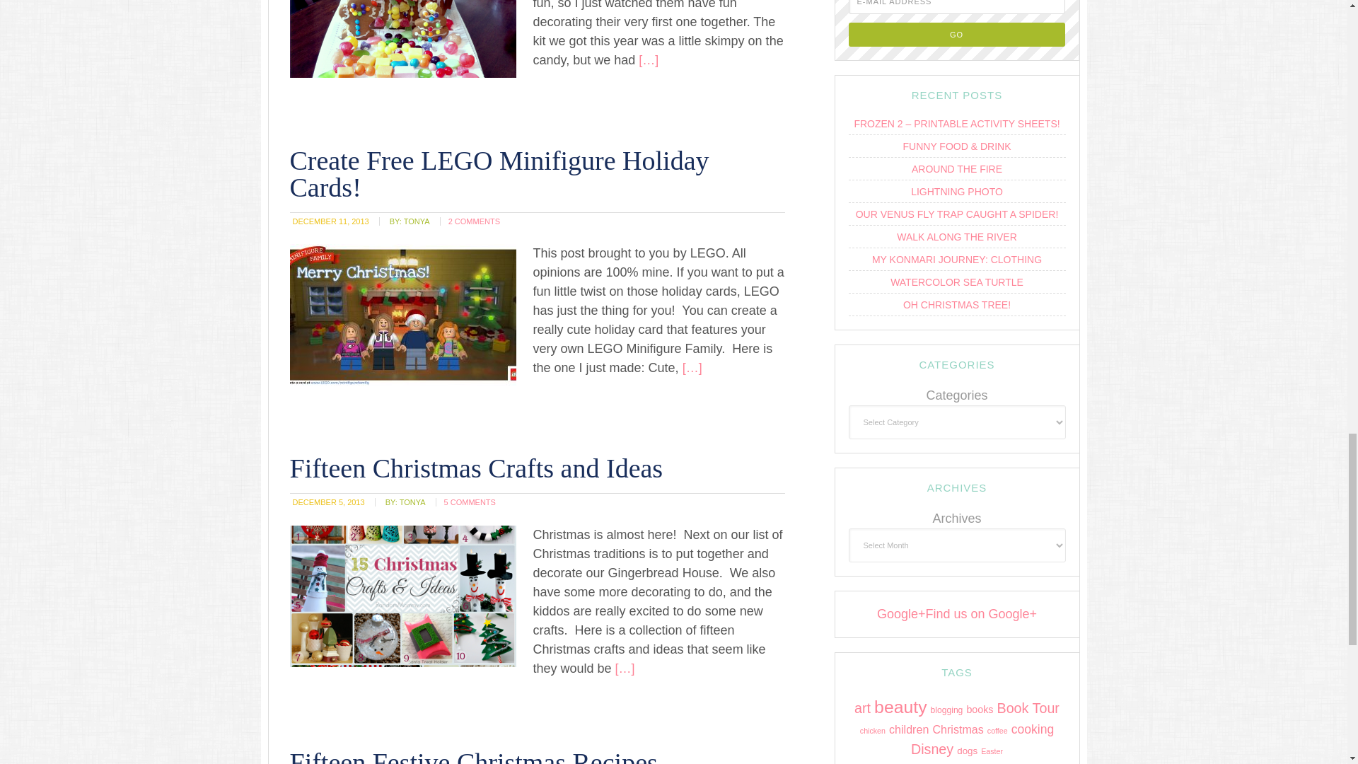 This screenshot has height=764, width=1358. I want to click on Create Free LEGO Minifigure Holiday Cards!, so click(499, 174).